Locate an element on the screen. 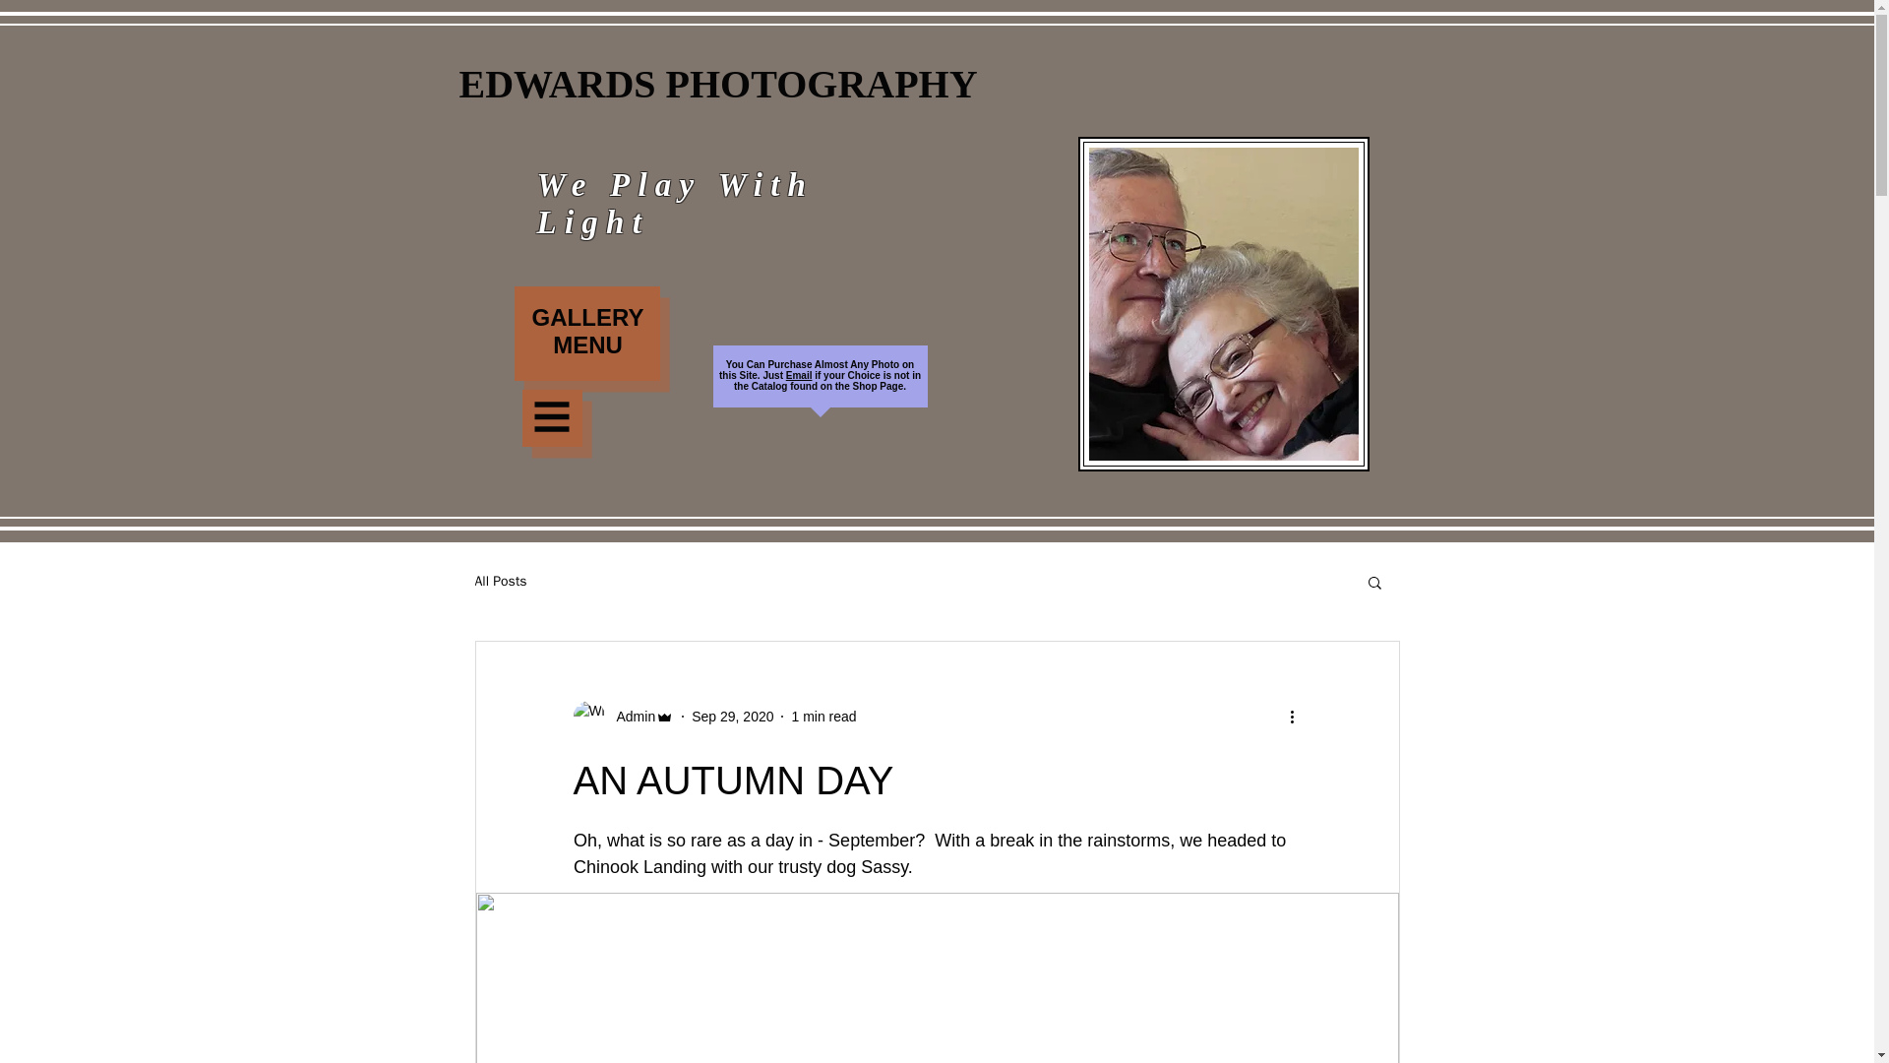 The image size is (1889, 1063). Admin is located at coordinates (630, 717).